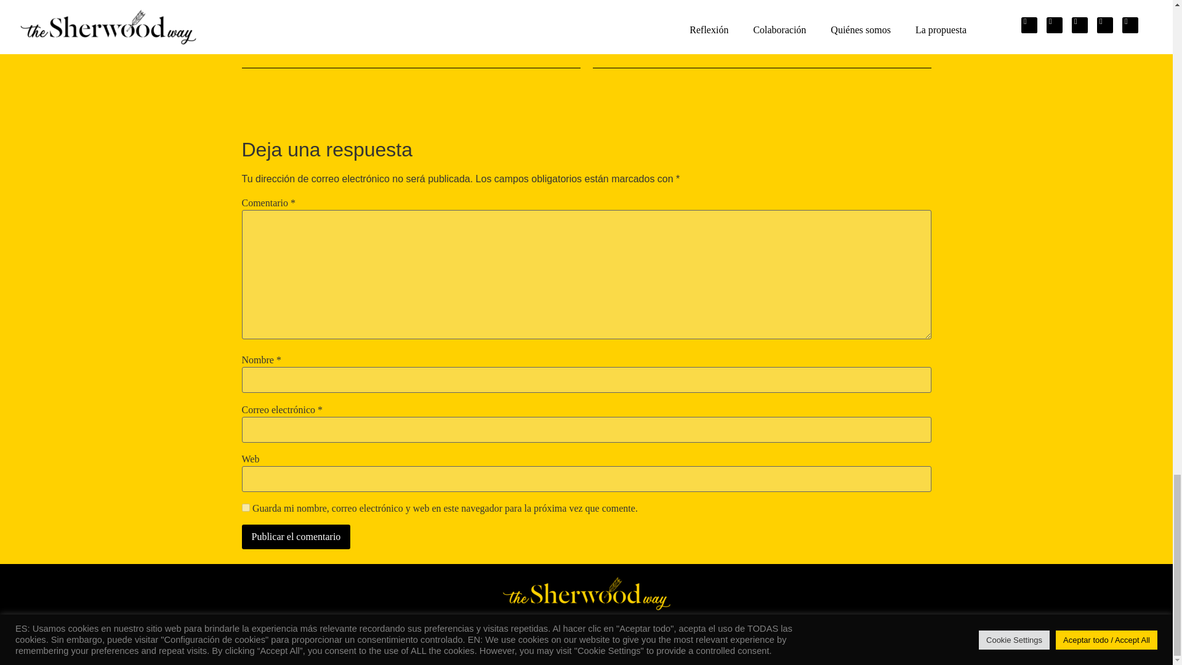  What do you see at coordinates (245, 507) in the screenshot?
I see `yes` at bounding box center [245, 507].